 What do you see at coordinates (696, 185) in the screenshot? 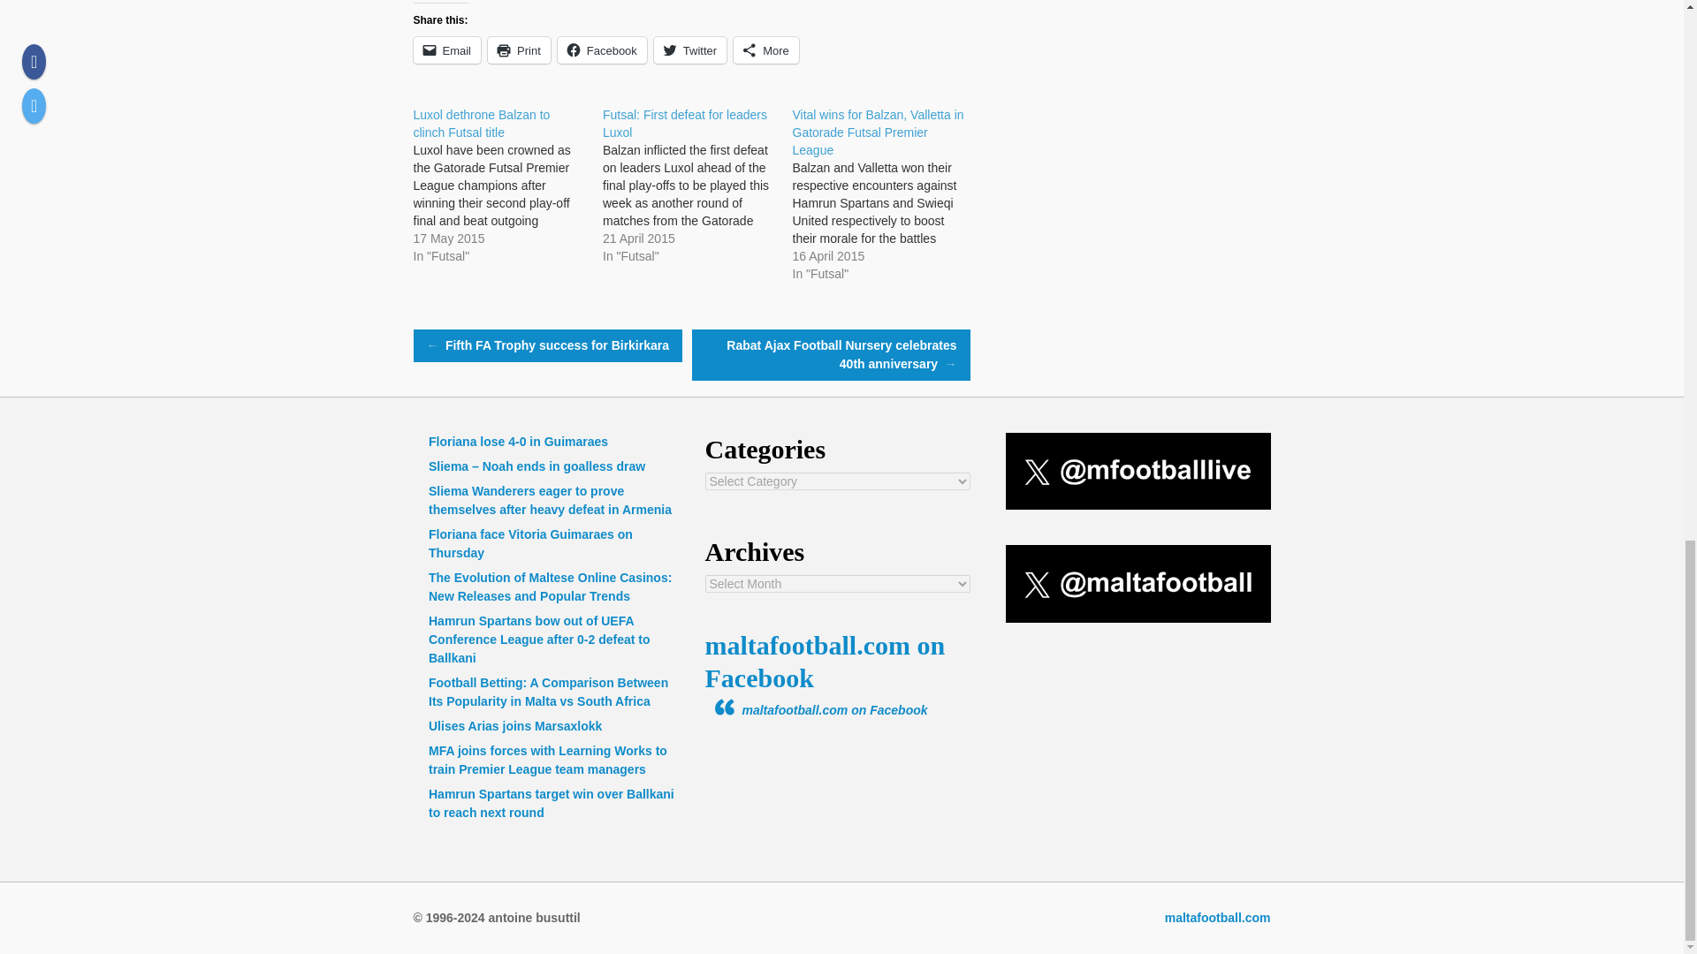
I see `Futsal: First defeat for leaders Luxol` at bounding box center [696, 185].